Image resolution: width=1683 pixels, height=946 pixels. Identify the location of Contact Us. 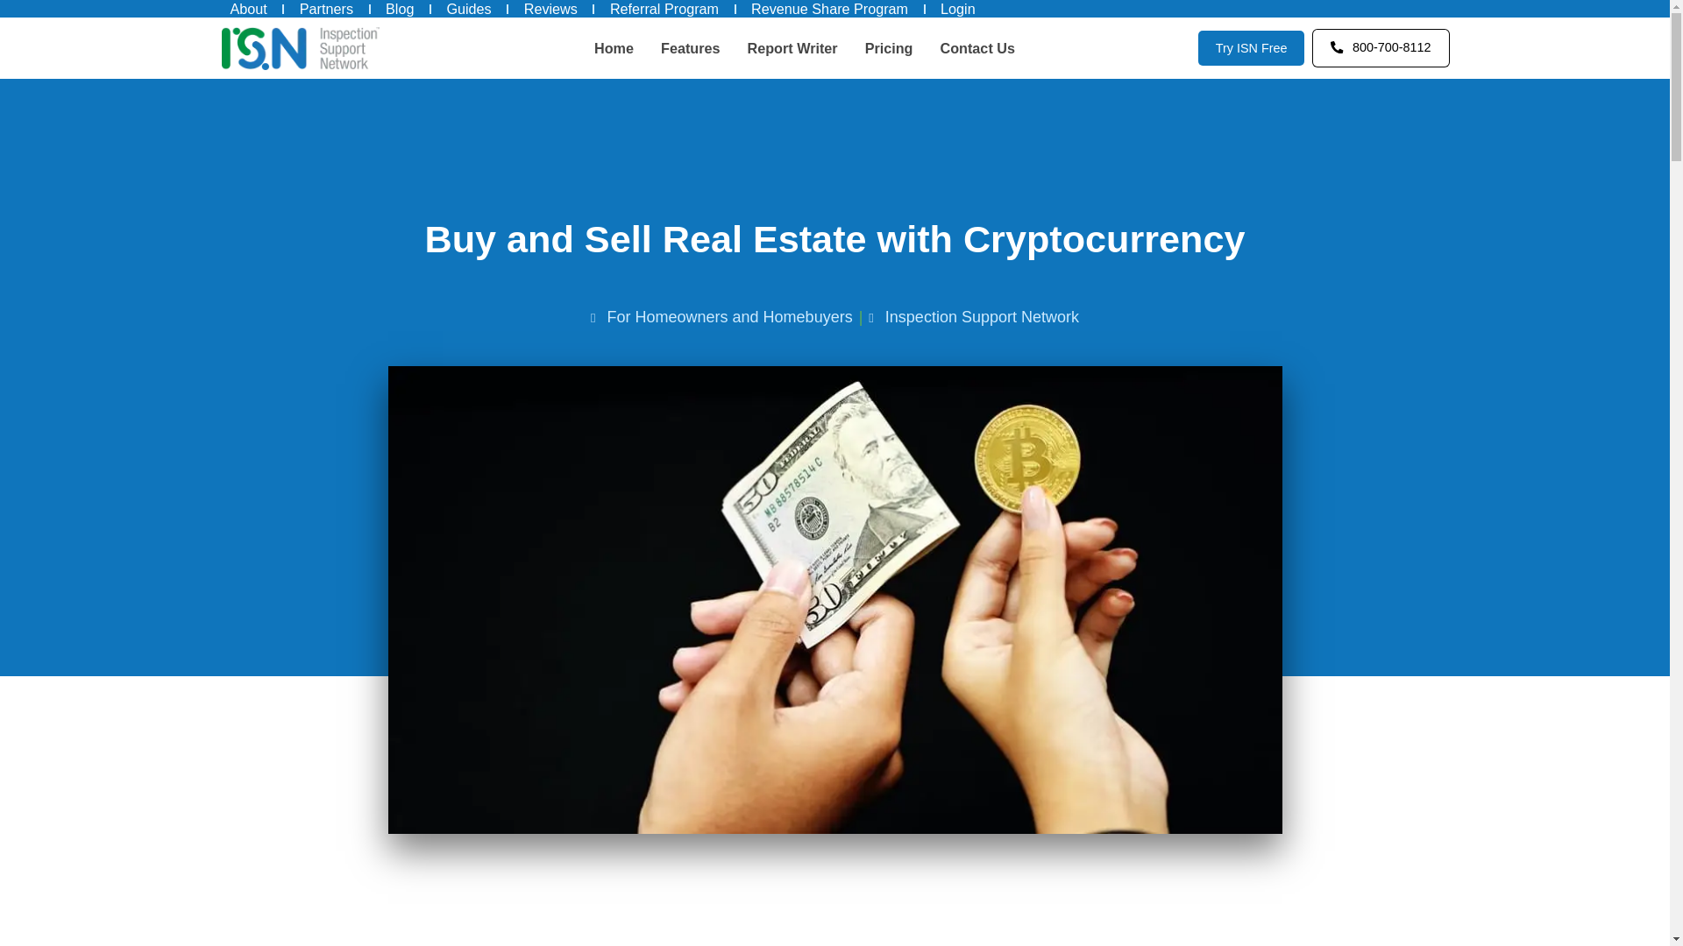
(977, 47).